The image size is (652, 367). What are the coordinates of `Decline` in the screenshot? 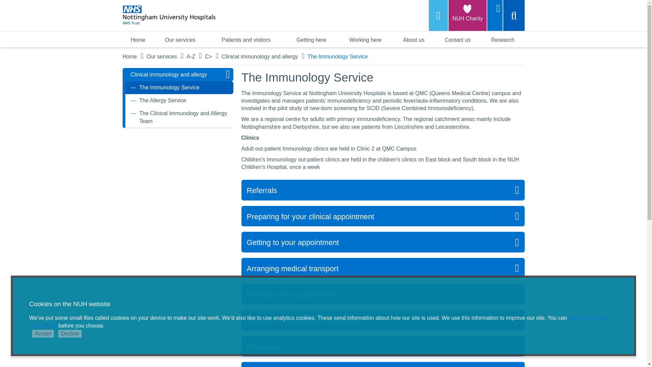 It's located at (70, 333).